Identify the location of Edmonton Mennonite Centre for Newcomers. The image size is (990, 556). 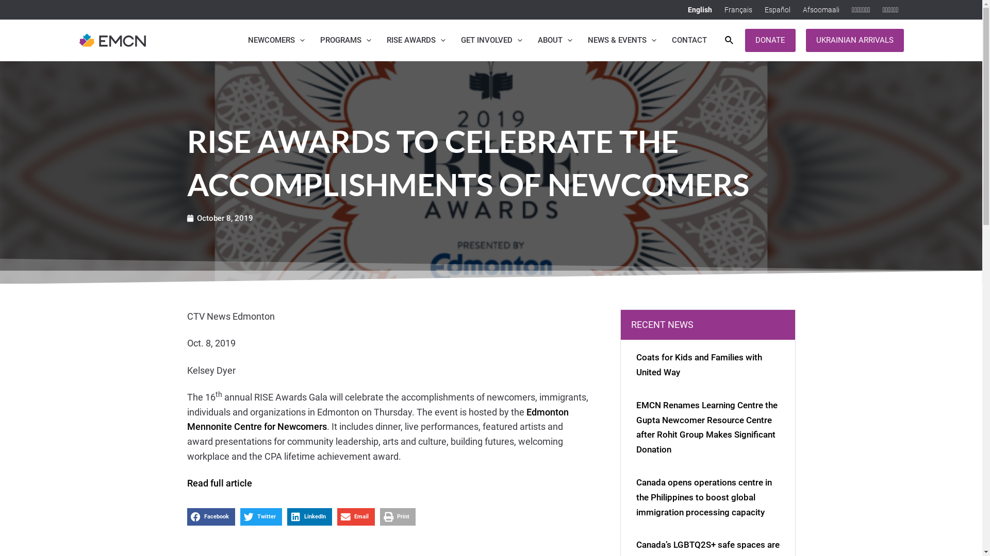
(377, 420).